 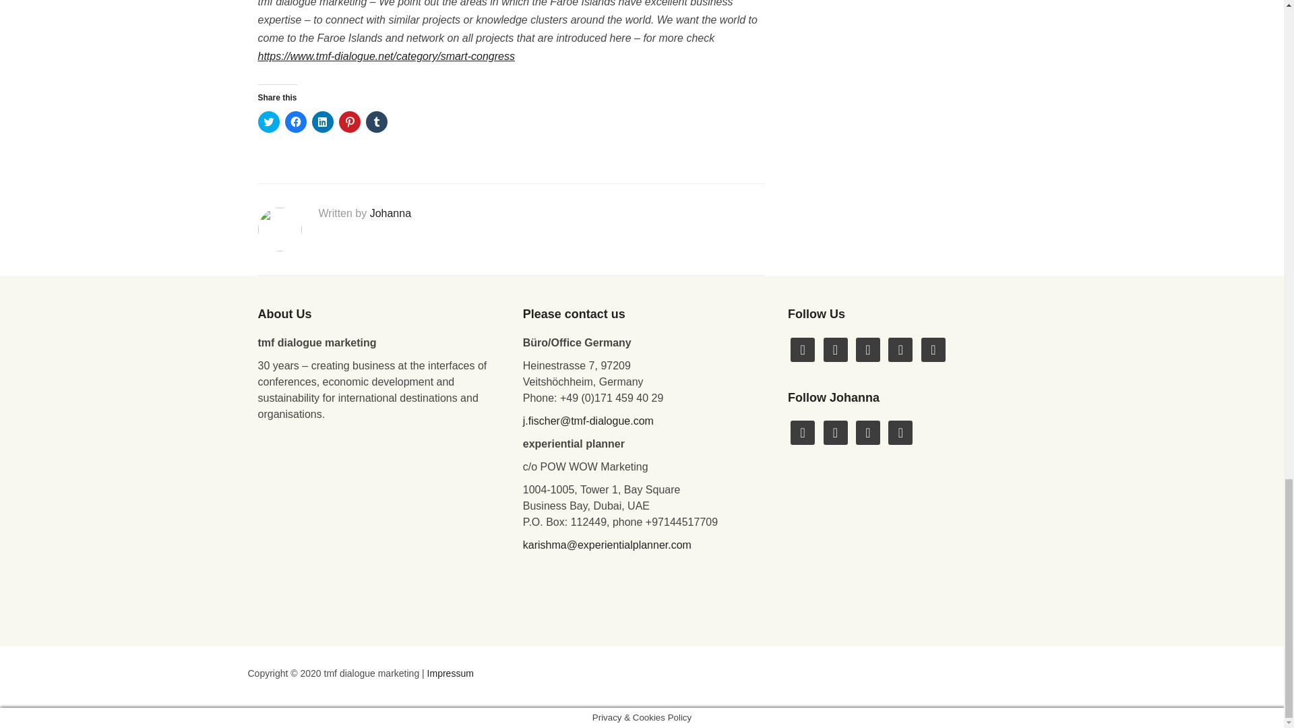 What do you see at coordinates (295, 121) in the screenshot?
I see `Click to share on Facebook` at bounding box center [295, 121].